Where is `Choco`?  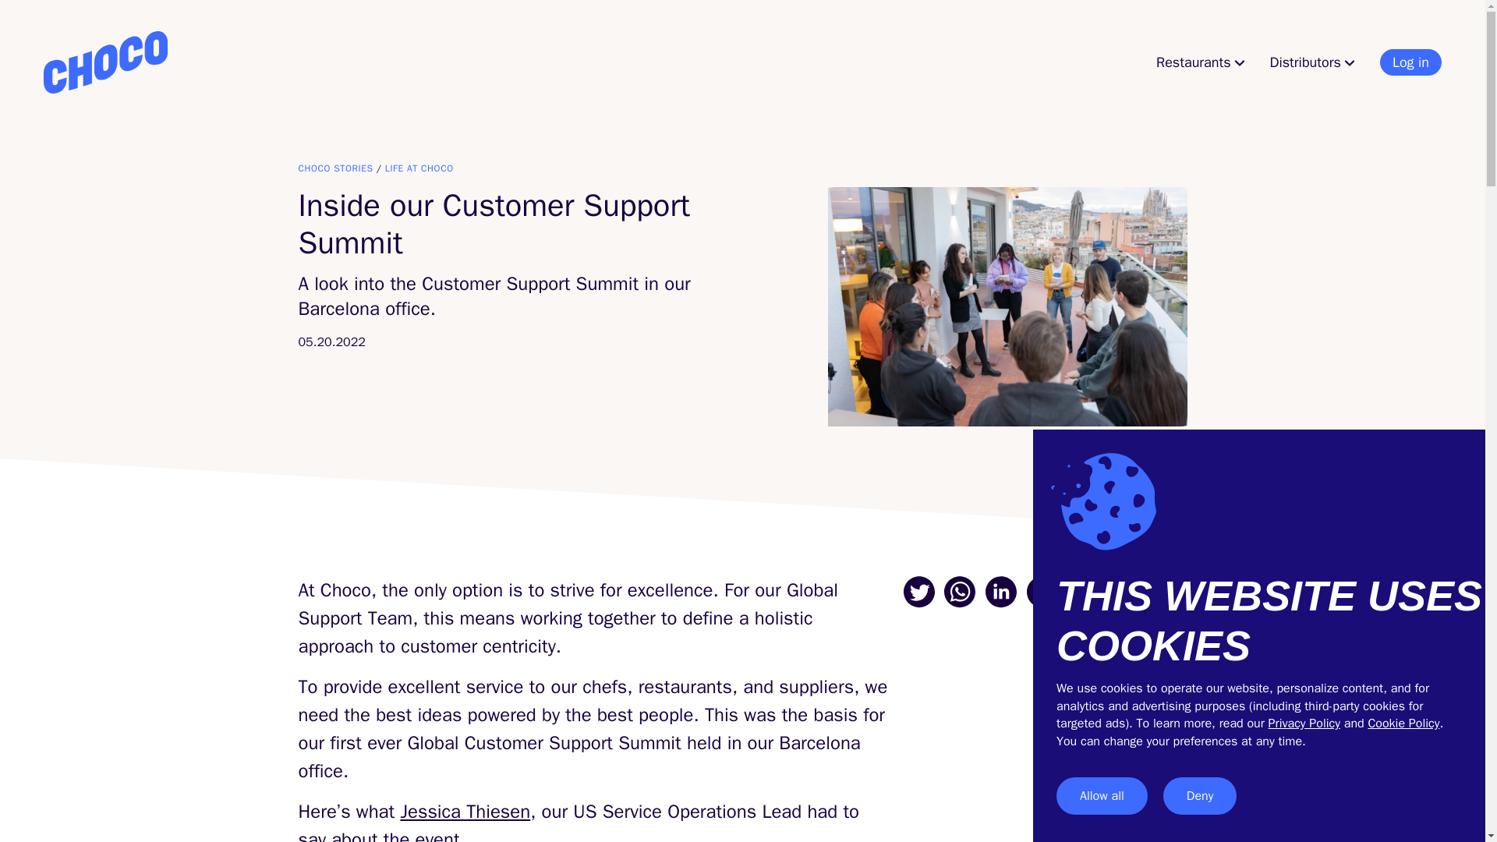
Choco is located at coordinates (105, 62).